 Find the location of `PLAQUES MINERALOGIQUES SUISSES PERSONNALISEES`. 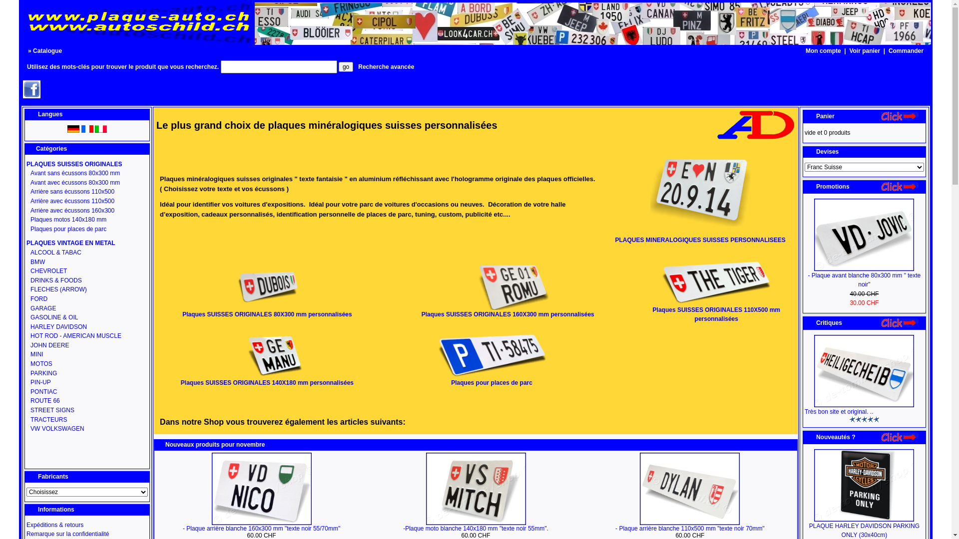

PLAQUES MINERALOGIQUES SUISSES PERSONNALISEES is located at coordinates (700, 233).